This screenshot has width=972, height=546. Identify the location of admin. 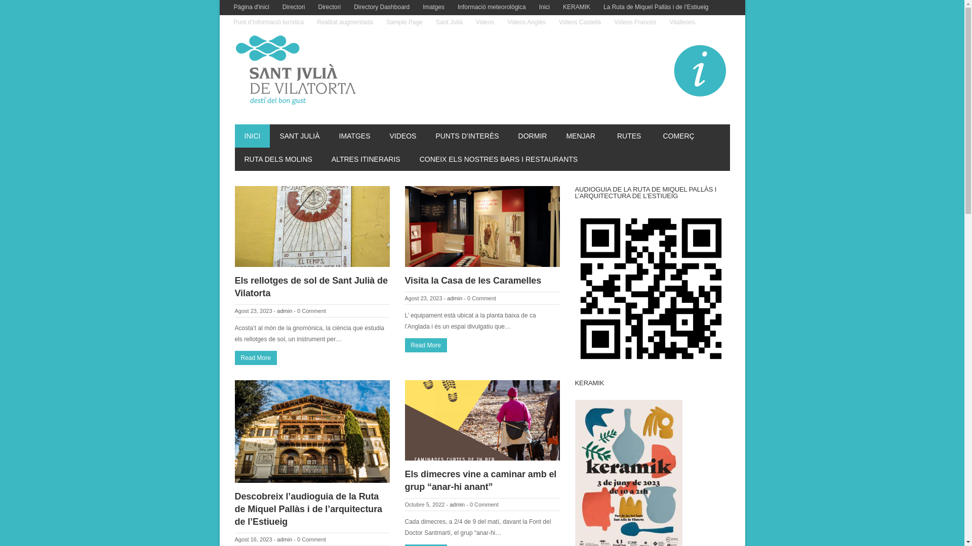
(455, 298).